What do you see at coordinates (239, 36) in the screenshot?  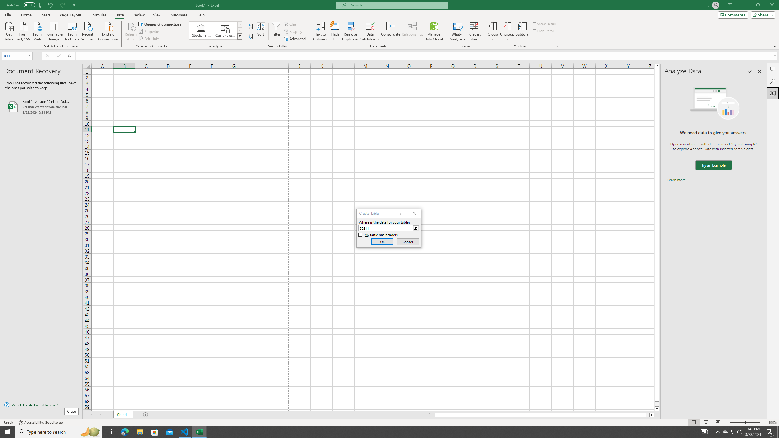 I see `Class: NetUIImage` at bounding box center [239, 36].